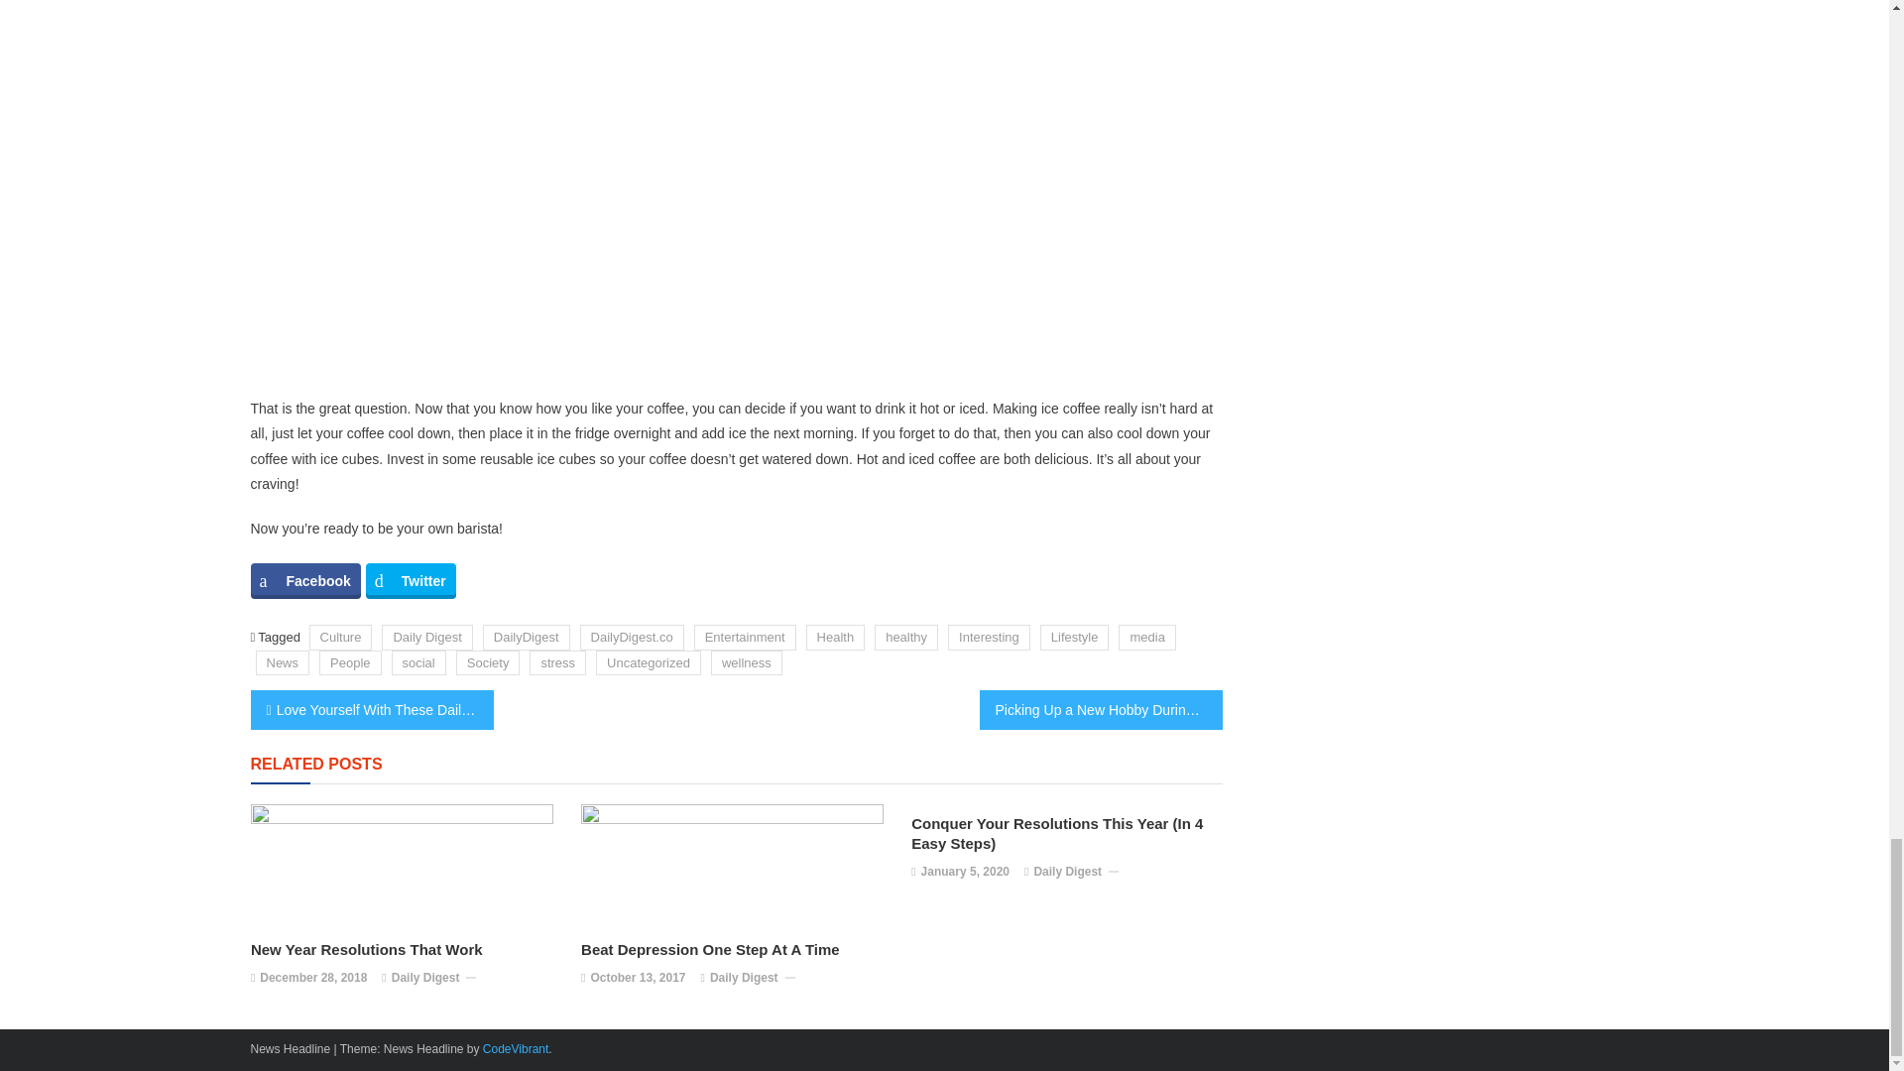  Describe the element at coordinates (906, 637) in the screenshot. I see `healthy` at that location.